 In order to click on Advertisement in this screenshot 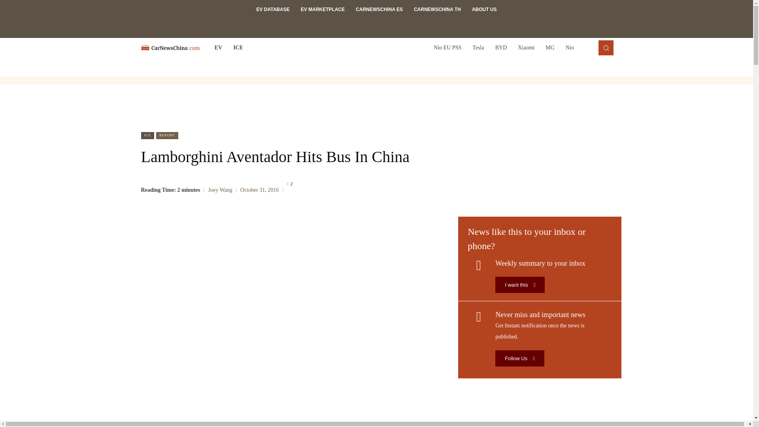, I will do `click(377, 108)`.